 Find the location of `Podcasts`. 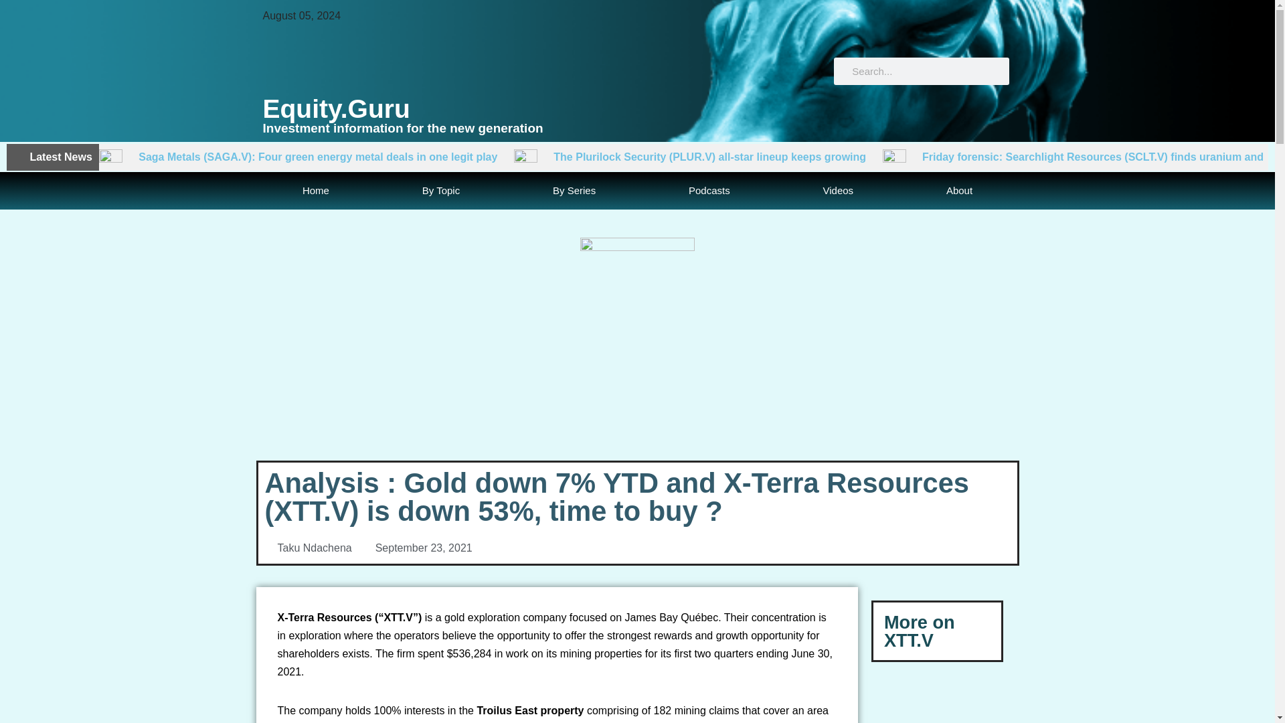

Podcasts is located at coordinates (709, 191).